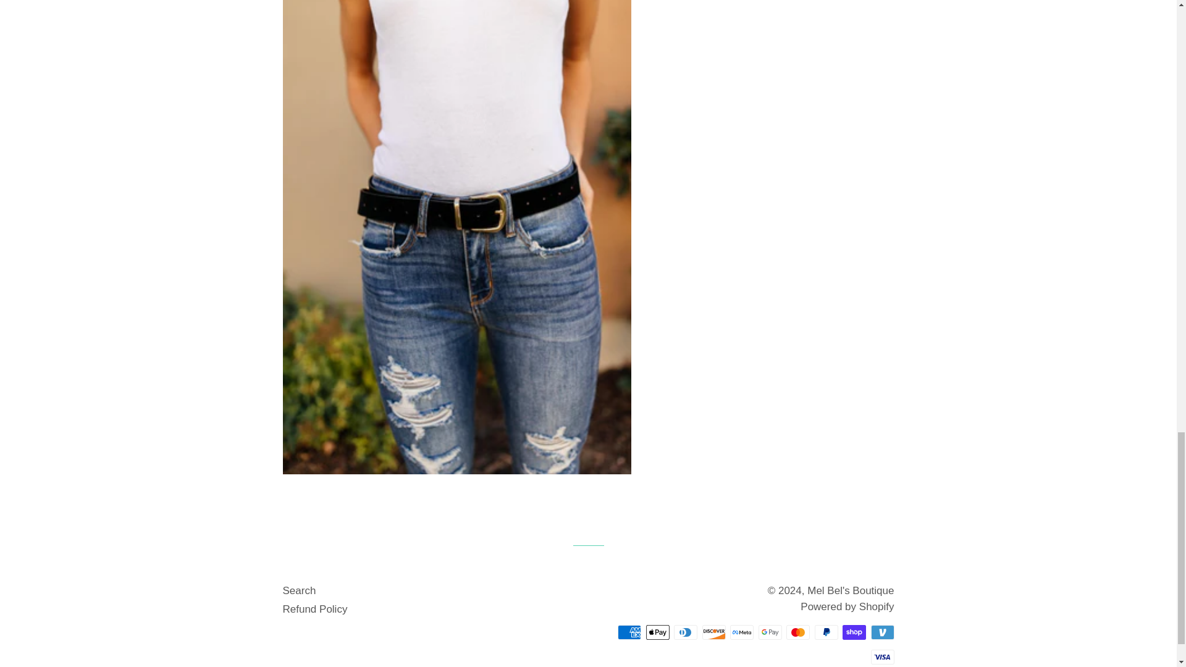  Describe the element at coordinates (741, 632) in the screenshot. I see `Meta Pay` at that location.